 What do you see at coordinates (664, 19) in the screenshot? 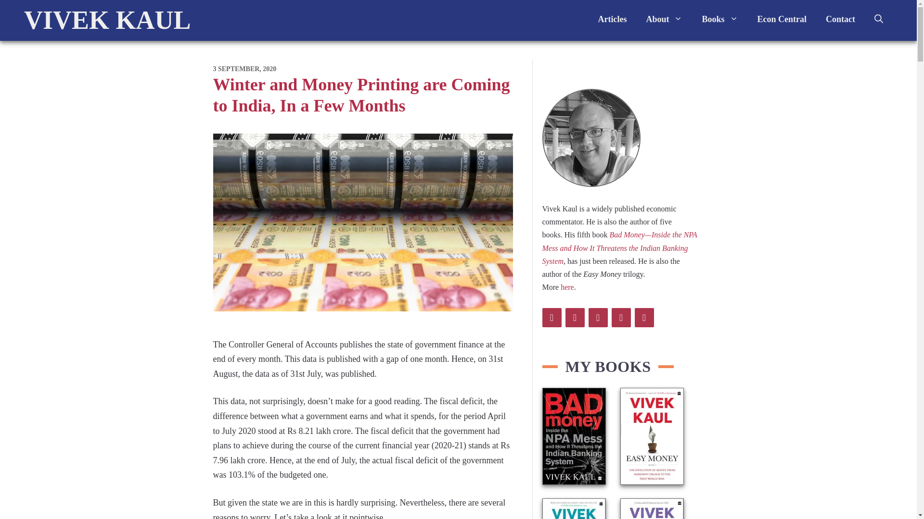
I see `About` at bounding box center [664, 19].